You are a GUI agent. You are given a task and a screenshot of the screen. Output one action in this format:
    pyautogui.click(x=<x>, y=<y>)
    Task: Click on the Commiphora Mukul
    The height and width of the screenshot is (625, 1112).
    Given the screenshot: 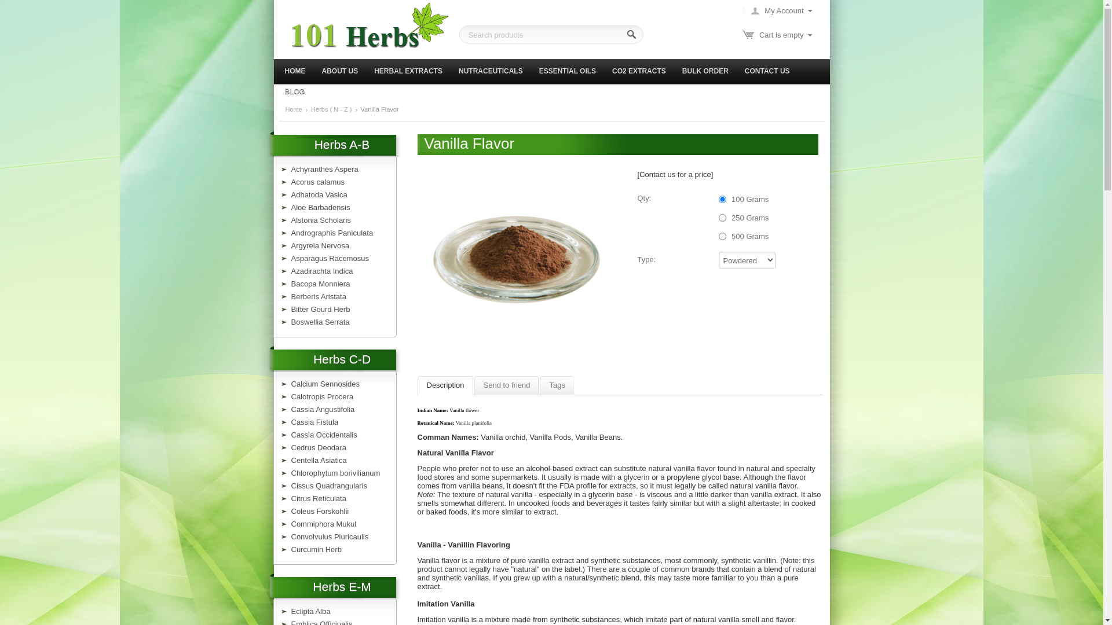 What is the action you would take?
    pyautogui.click(x=323, y=524)
    